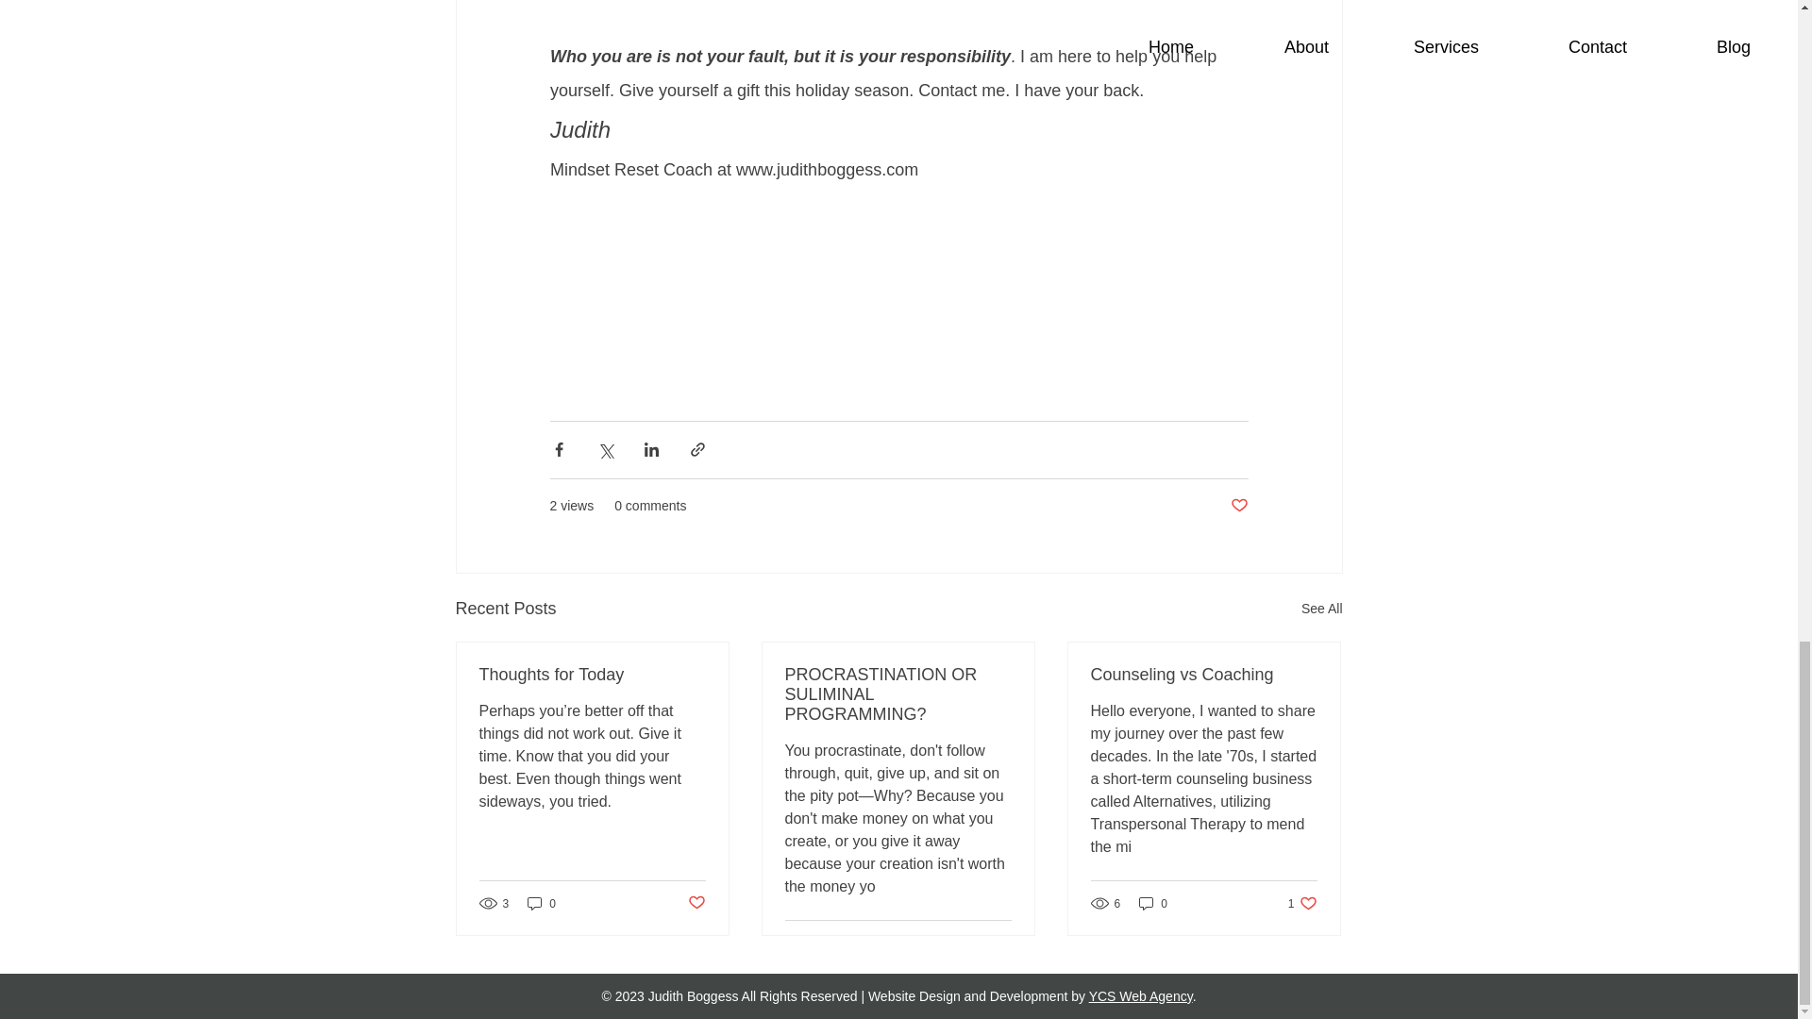 The image size is (1812, 1019). What do you see at coordinates (695, 903) in the screenshot?
I see `Post not marked as liked` at bounding box center [695, 903].